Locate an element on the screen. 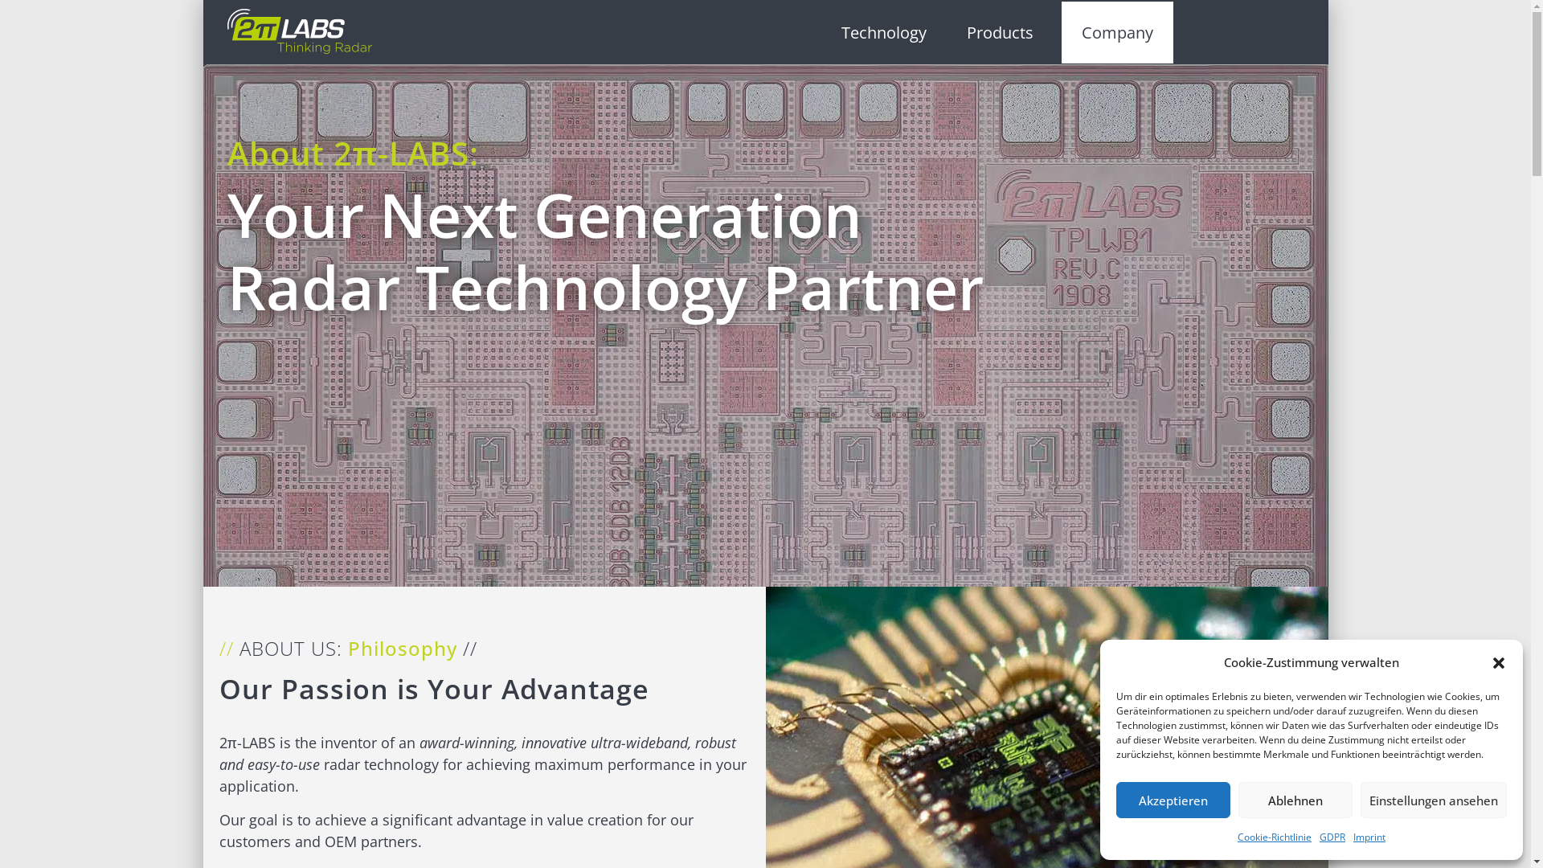 The height and width of the screenshot is (868, 1543). Ablehnen is located at coordinates (1295, 800).